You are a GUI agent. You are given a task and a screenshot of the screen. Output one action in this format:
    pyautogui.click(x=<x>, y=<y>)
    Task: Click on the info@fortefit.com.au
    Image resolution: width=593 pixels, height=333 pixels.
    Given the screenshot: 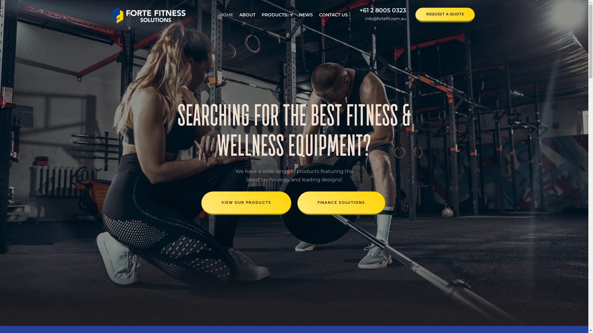 What is the action you would take?
    pyautogui.click(x=385, y=18)
    